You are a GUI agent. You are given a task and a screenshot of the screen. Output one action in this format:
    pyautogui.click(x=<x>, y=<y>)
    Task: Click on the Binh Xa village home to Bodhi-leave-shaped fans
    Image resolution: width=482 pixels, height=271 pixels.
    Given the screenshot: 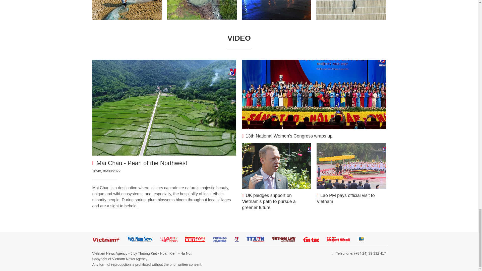 What is the action you would take?
    pyautogui.click(x=351, y=10)
    